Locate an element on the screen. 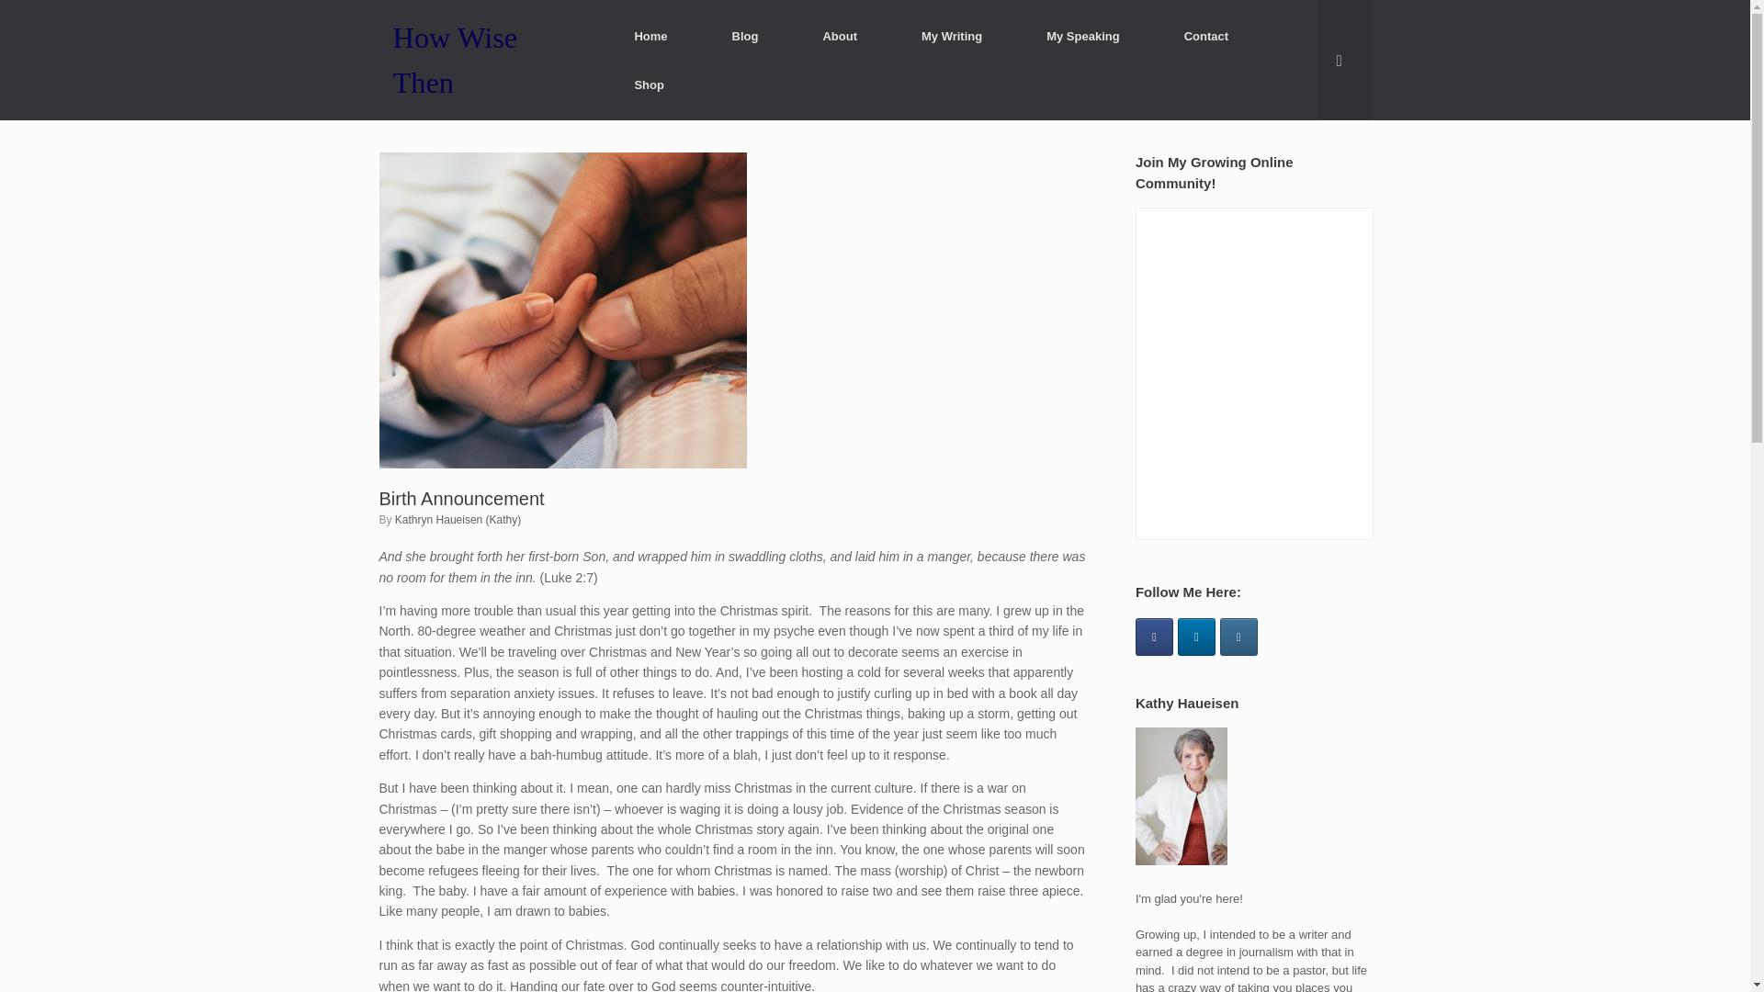 The image size is (1764, 992). My Writing is located at coordinates (952, 35).